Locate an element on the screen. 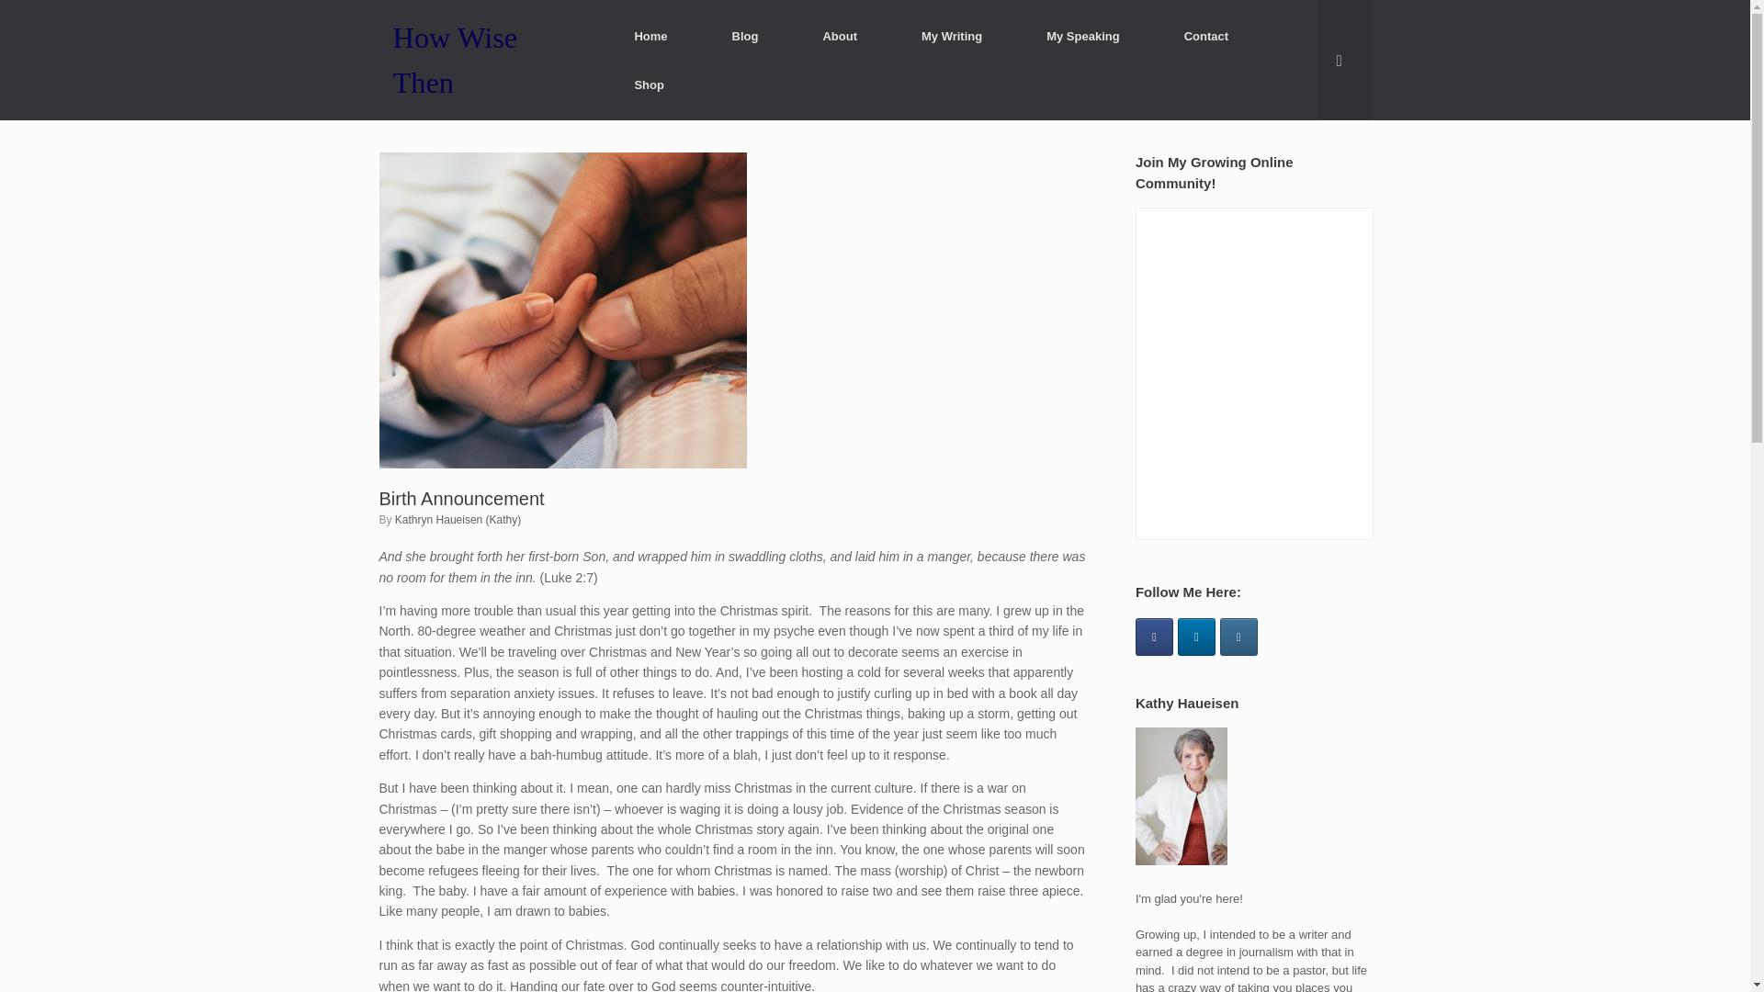 The image size is (1764, 992). My Writing is located at coordinates (952, 35).